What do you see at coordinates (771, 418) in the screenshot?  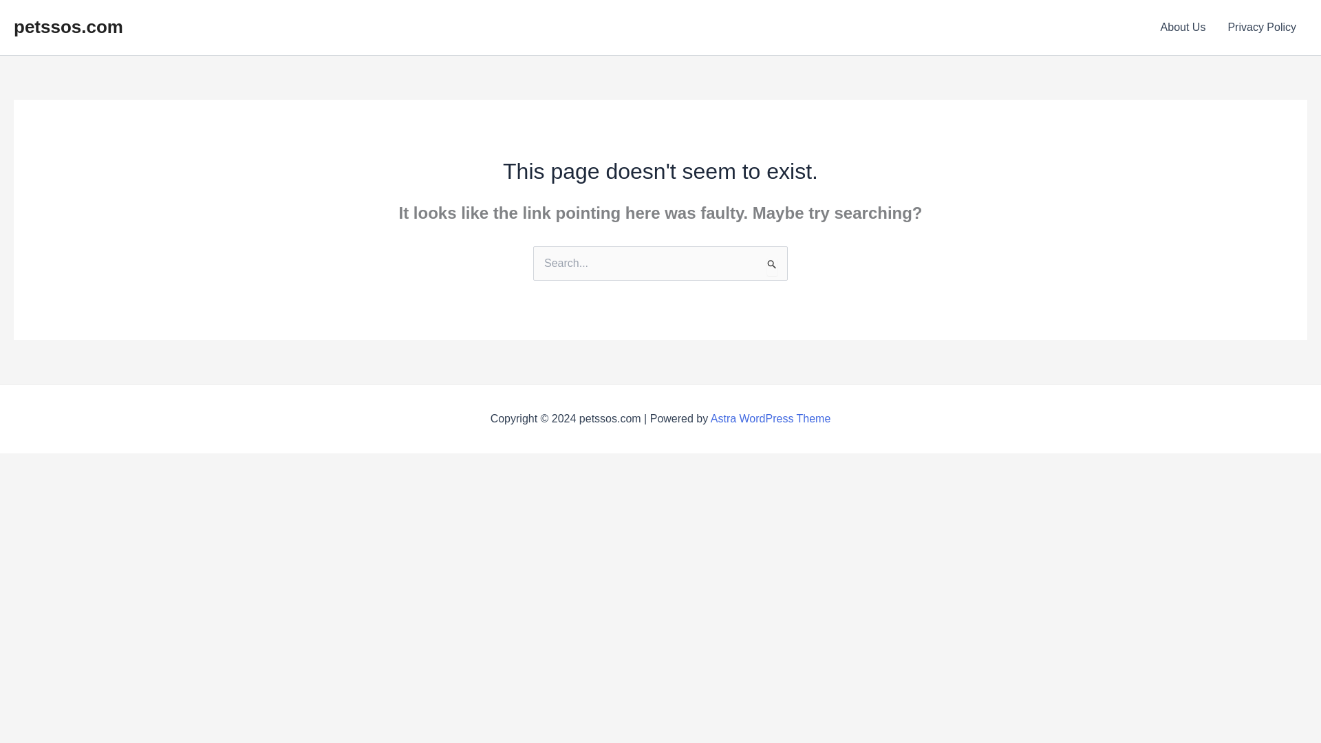 I see `Astra WordPress Theme` at bounding box center [771, 418].